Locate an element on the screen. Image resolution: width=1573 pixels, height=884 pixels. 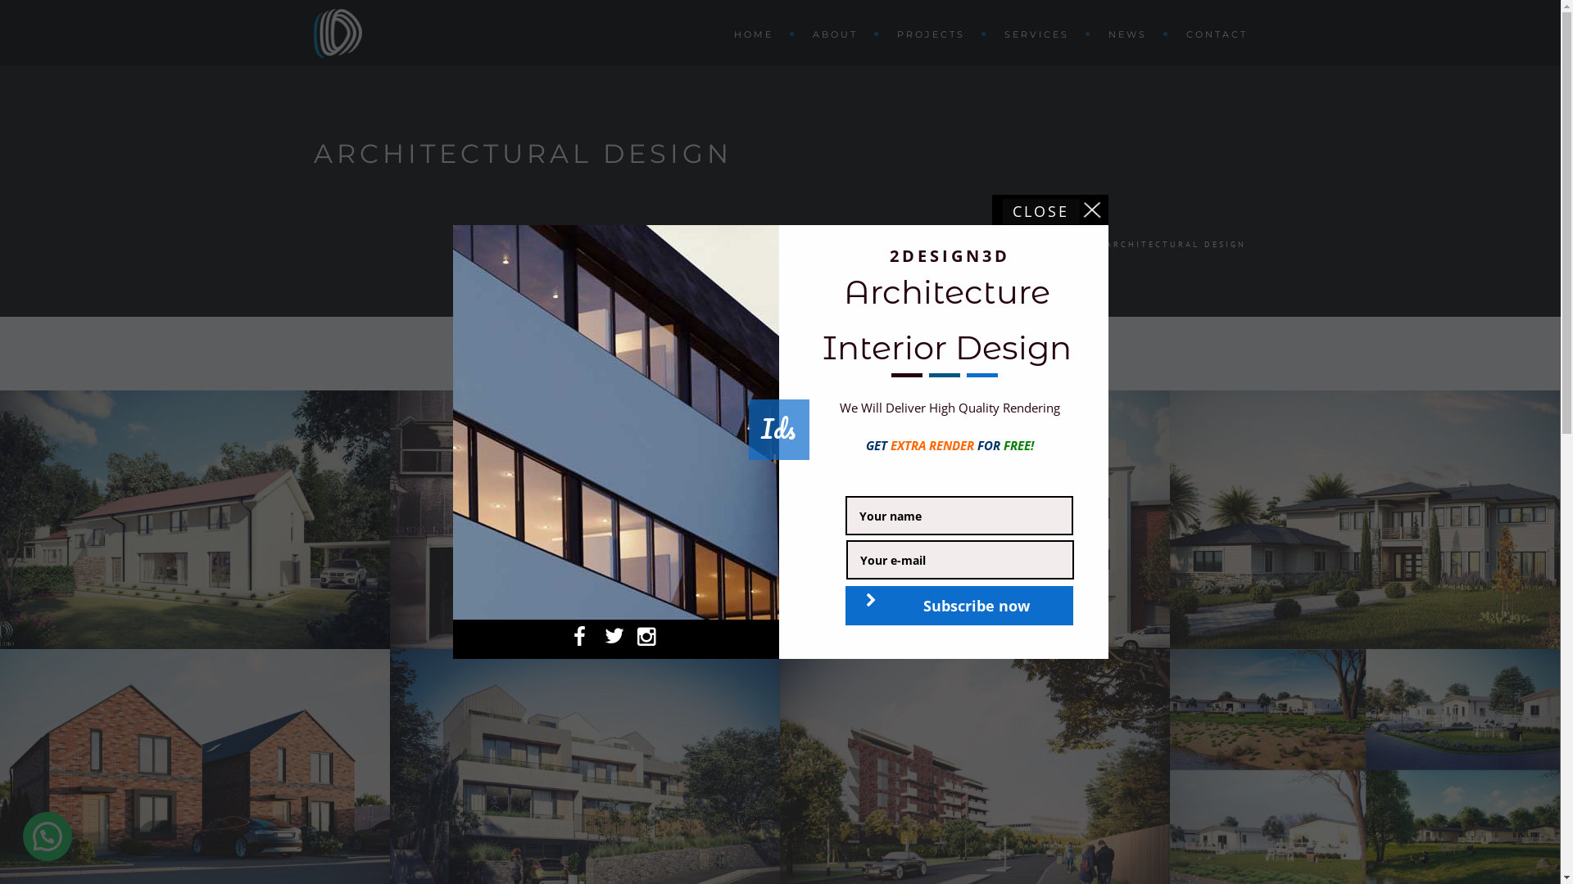
PROJECTS is located at coordinates (934, 34).